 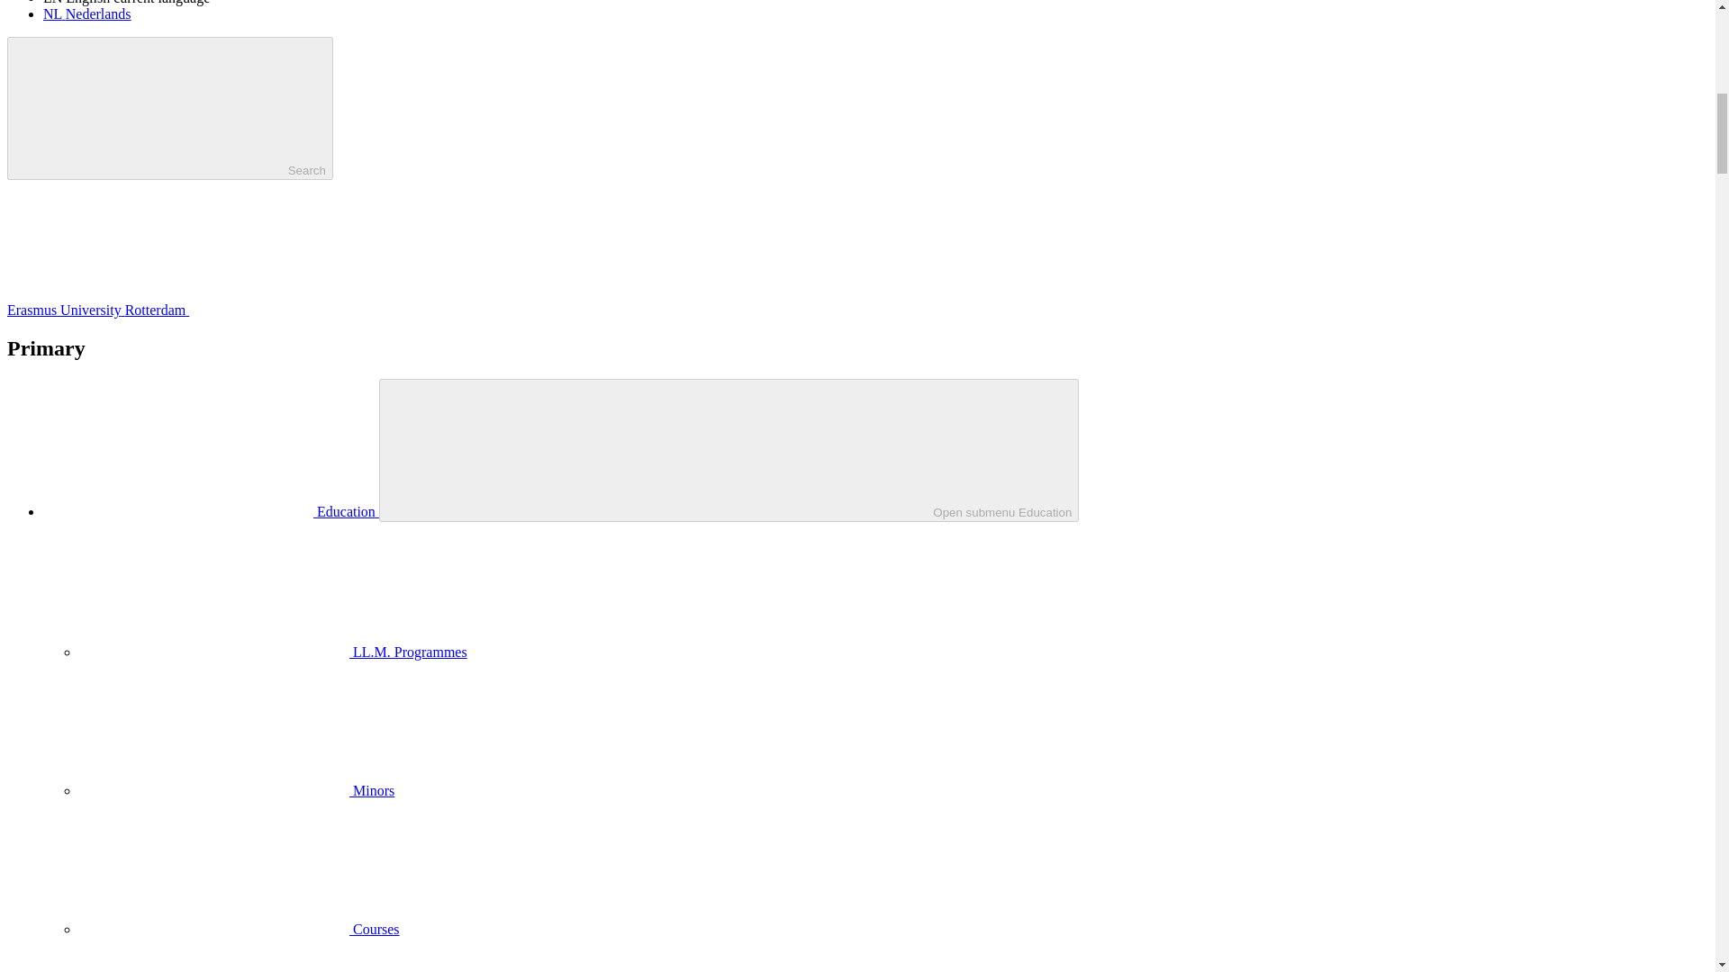 What do you see at coordinates (236, 790) in the screenshot?
I see `Minors` at bounding box center [236, 790].